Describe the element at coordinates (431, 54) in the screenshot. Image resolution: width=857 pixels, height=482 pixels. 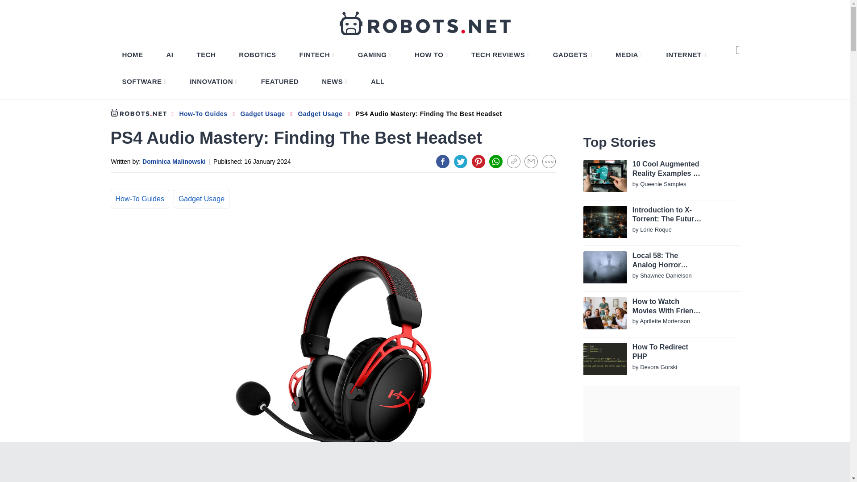
I see `HOW TO` at that location.